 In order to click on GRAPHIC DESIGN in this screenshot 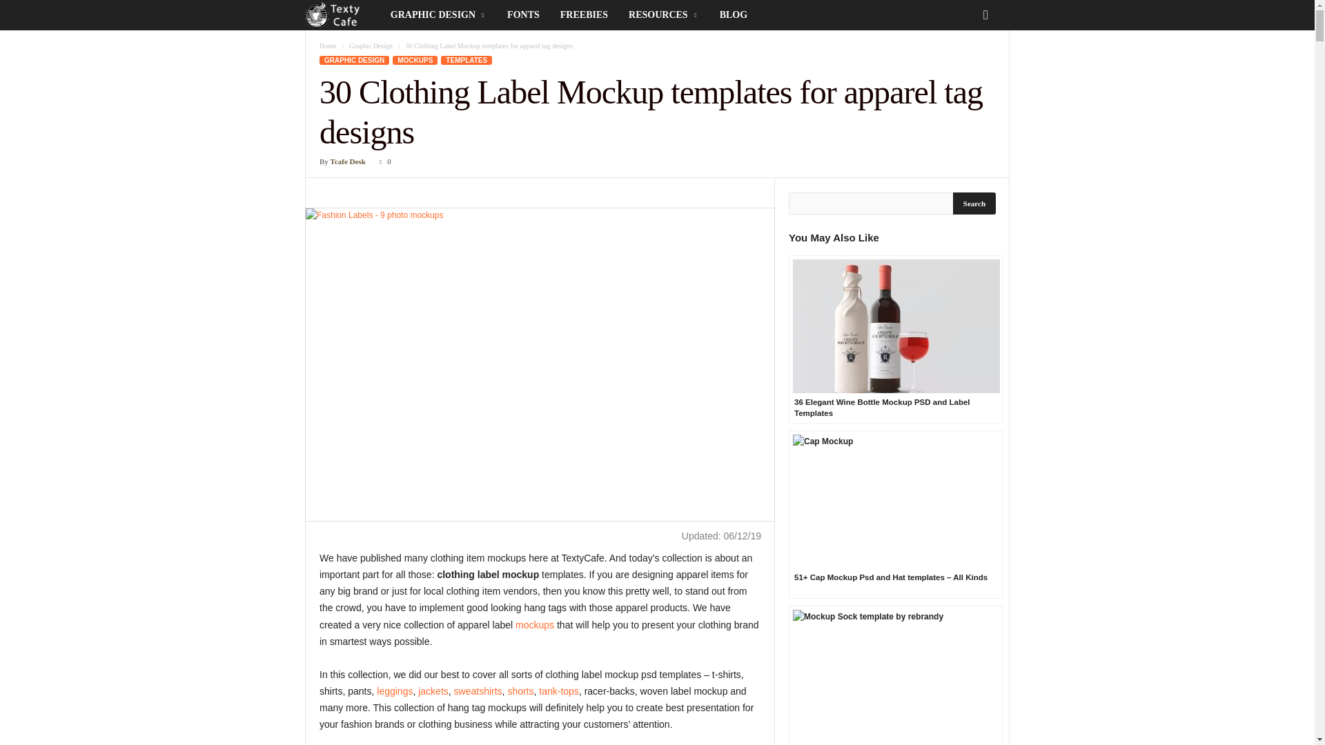, I will do `click(439, 15)`.